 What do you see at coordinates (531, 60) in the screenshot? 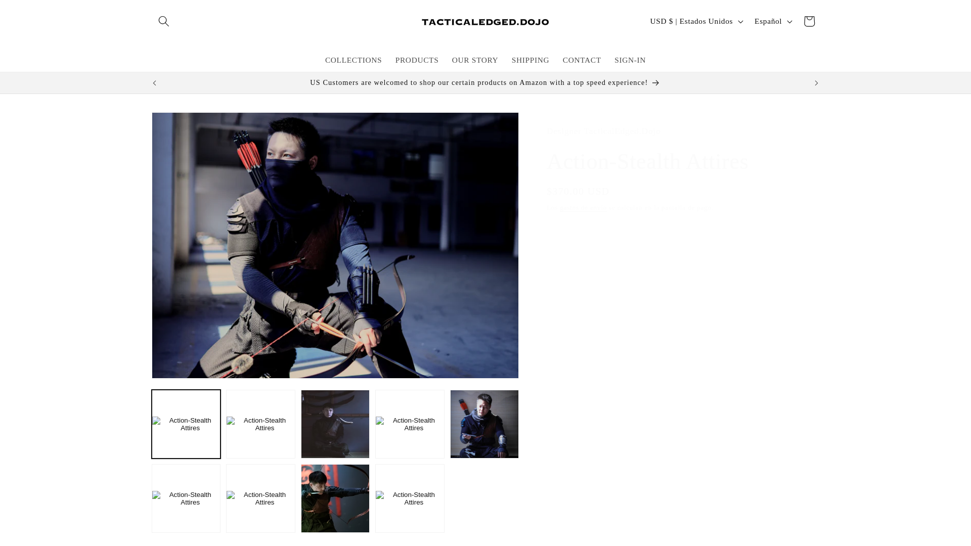
I see `SHIPPING` at bounding box center [531, 60].